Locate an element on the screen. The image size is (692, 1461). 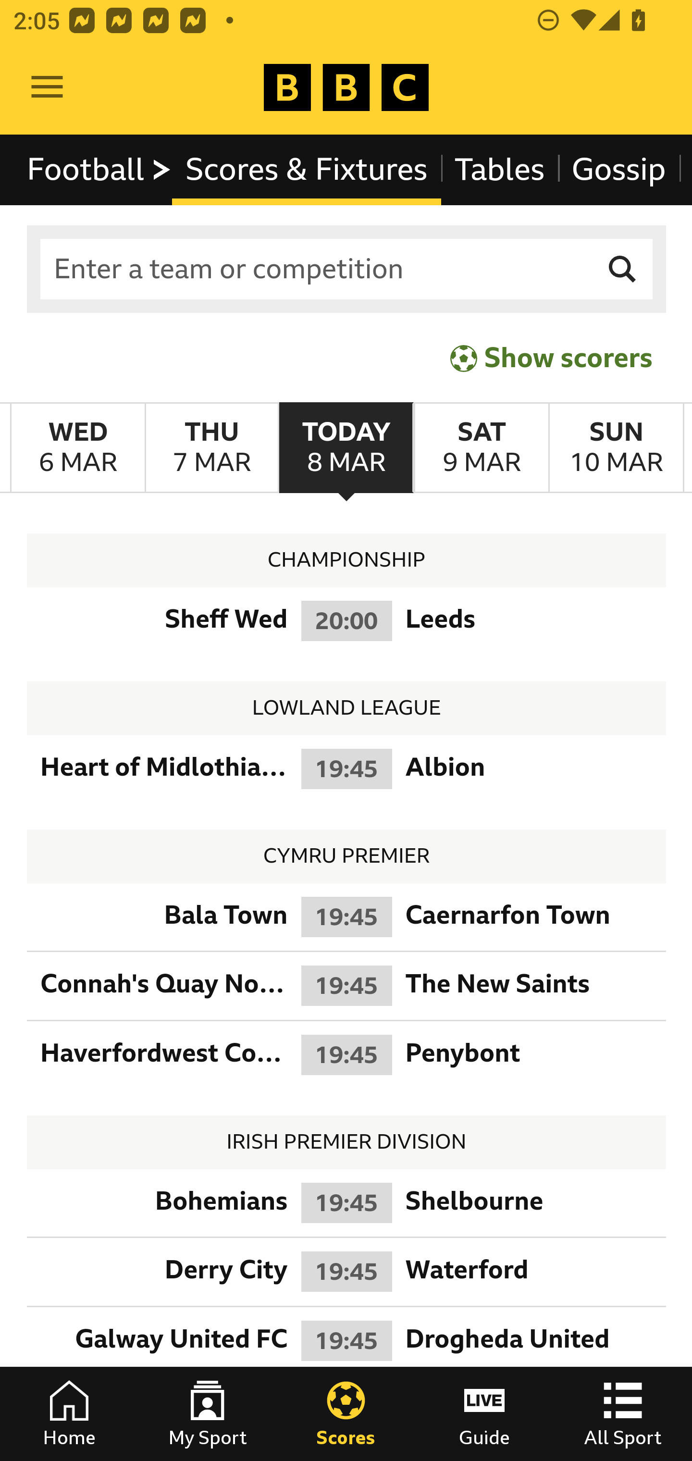
Gossip is located at coordinates (618, 169).